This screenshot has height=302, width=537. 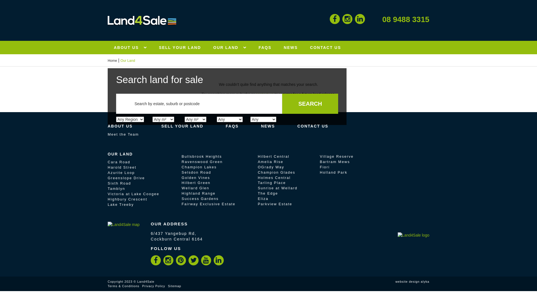 What do you see at coordinates (199, 167) in the screenshot?
I see `Champion Lakes` at bounding box center [199, 167].